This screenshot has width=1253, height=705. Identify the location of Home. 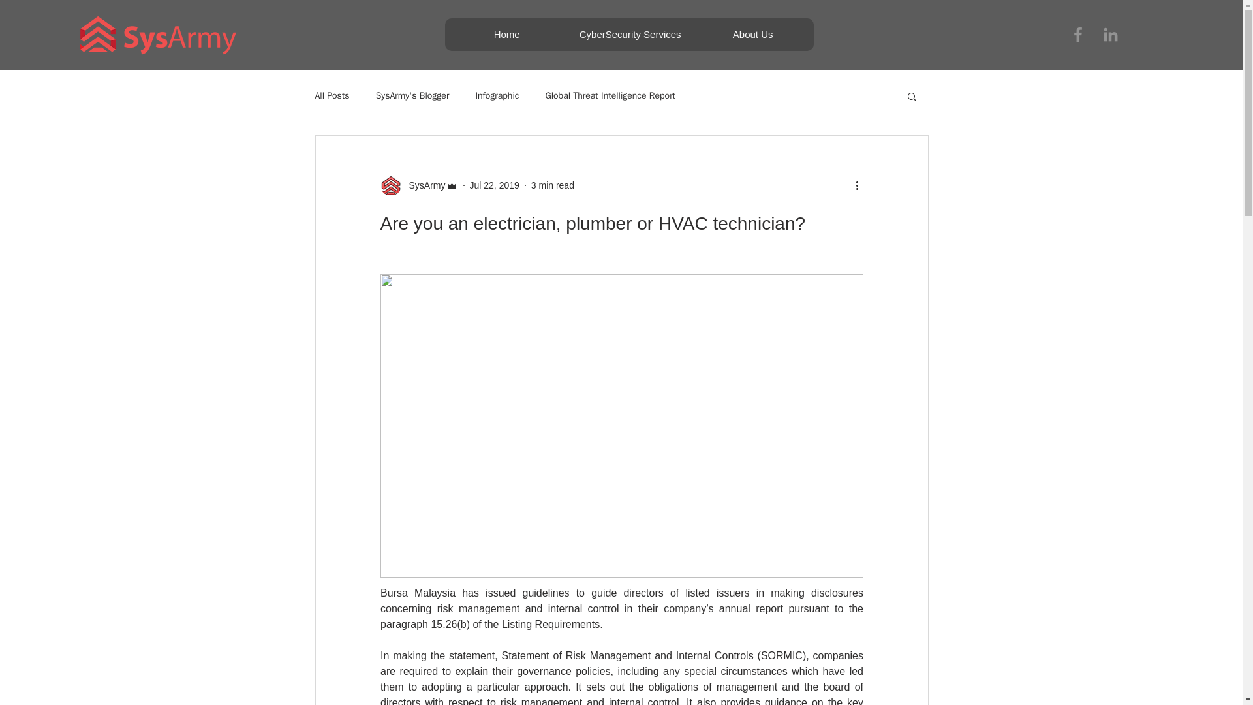
(506, 34).